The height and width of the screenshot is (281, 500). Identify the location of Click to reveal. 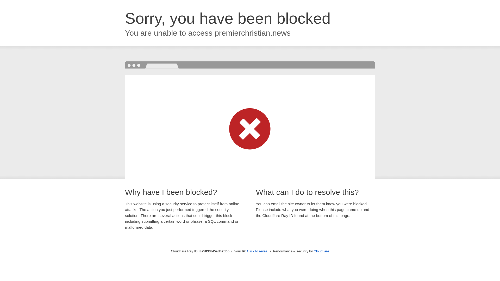
(258, 251).